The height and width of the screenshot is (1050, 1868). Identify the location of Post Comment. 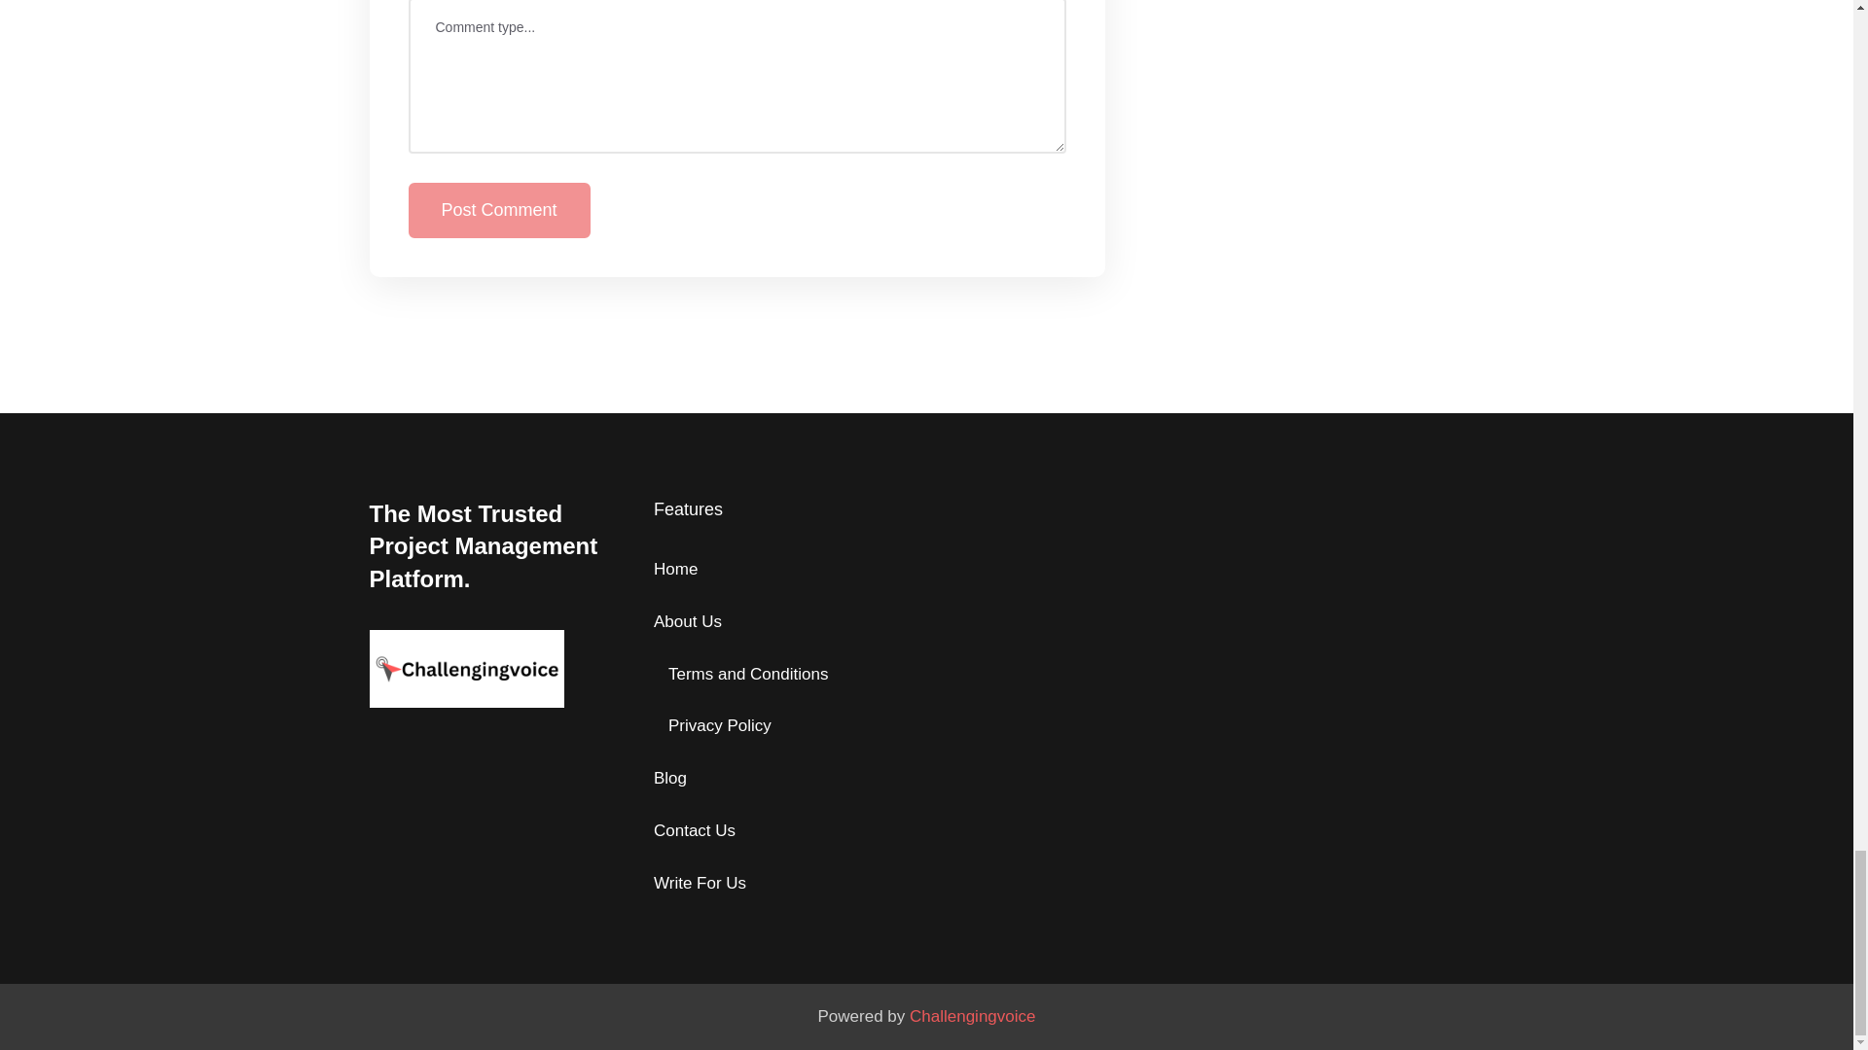
(499, 210).